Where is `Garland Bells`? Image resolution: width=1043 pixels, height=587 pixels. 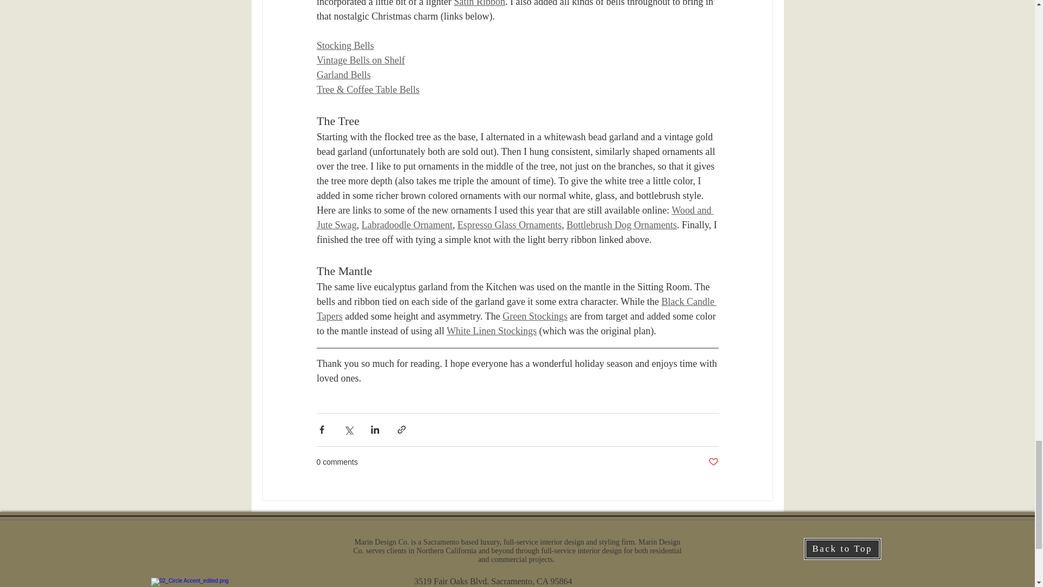
Garland Bells is located at coordinates (343, 75).